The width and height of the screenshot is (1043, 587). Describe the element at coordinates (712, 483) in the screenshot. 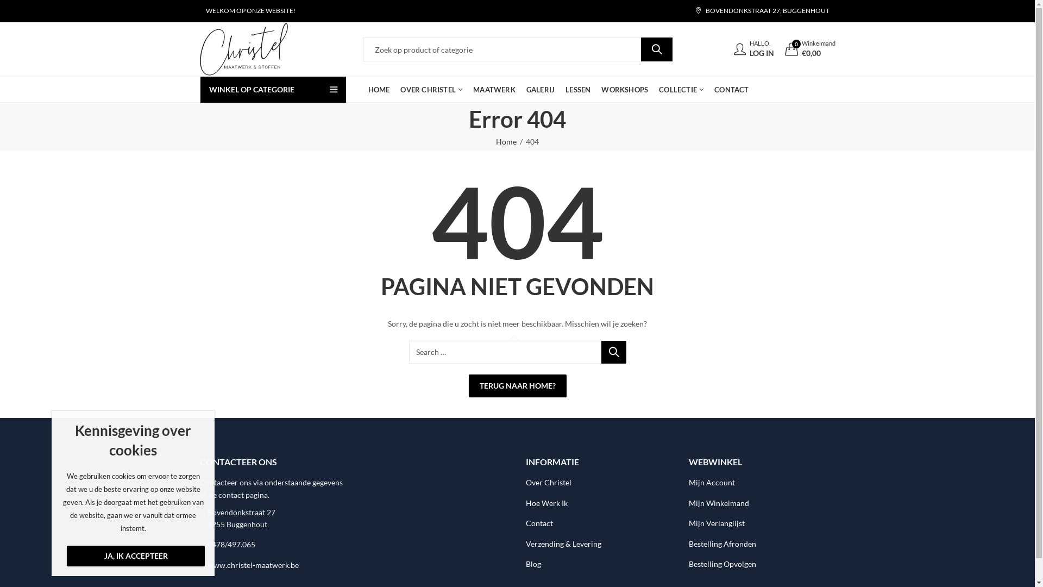

I see `Mijn Account` at that location.